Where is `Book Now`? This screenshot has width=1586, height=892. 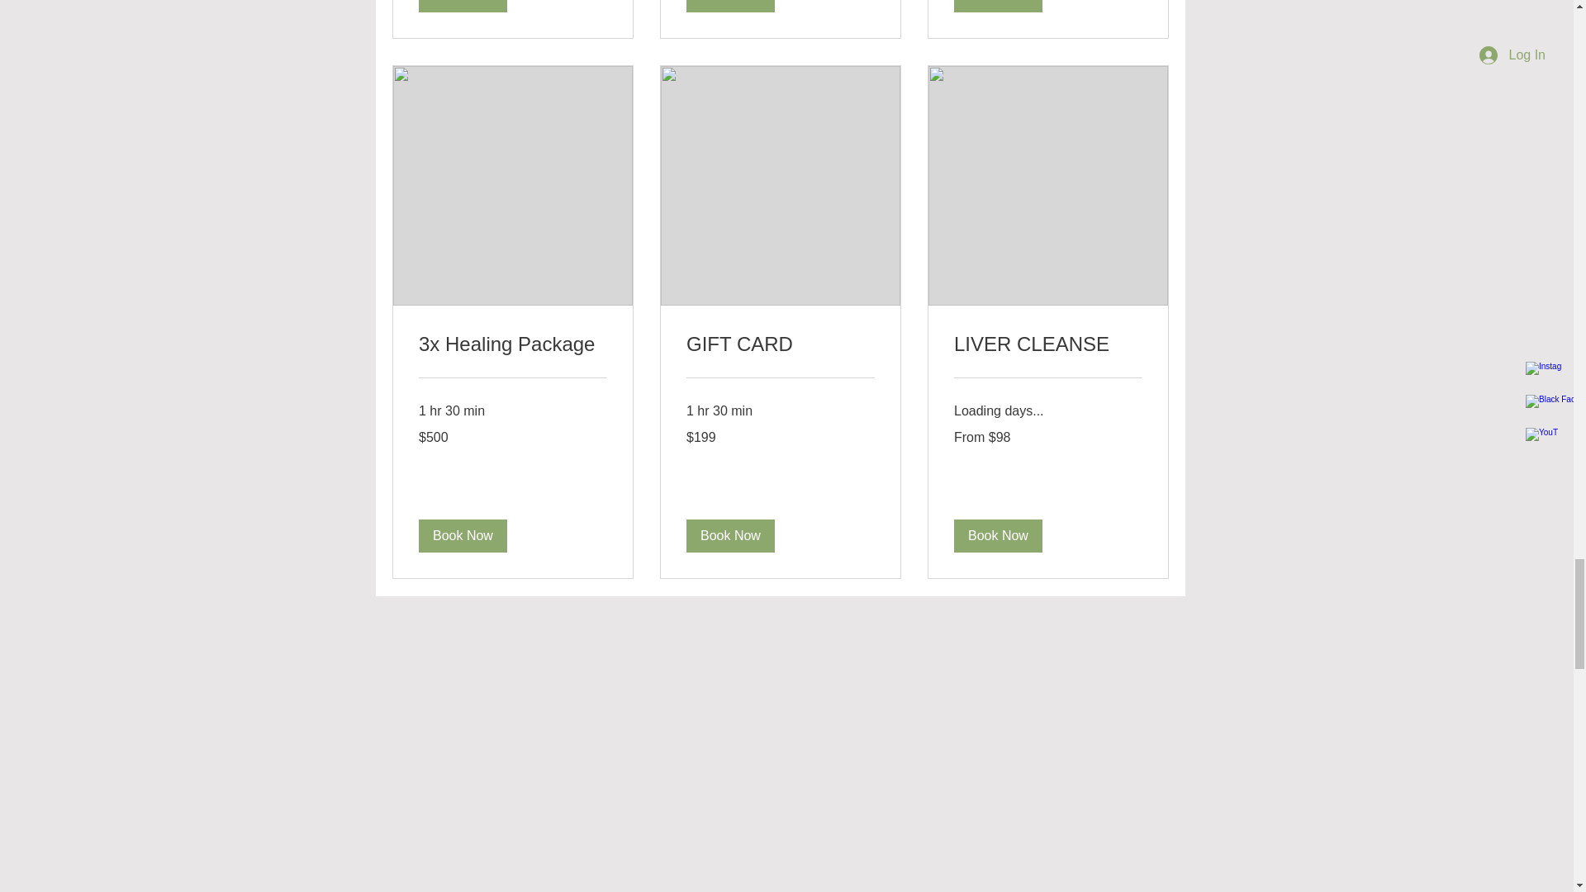
Book Now is located at coordinates (462, 536).